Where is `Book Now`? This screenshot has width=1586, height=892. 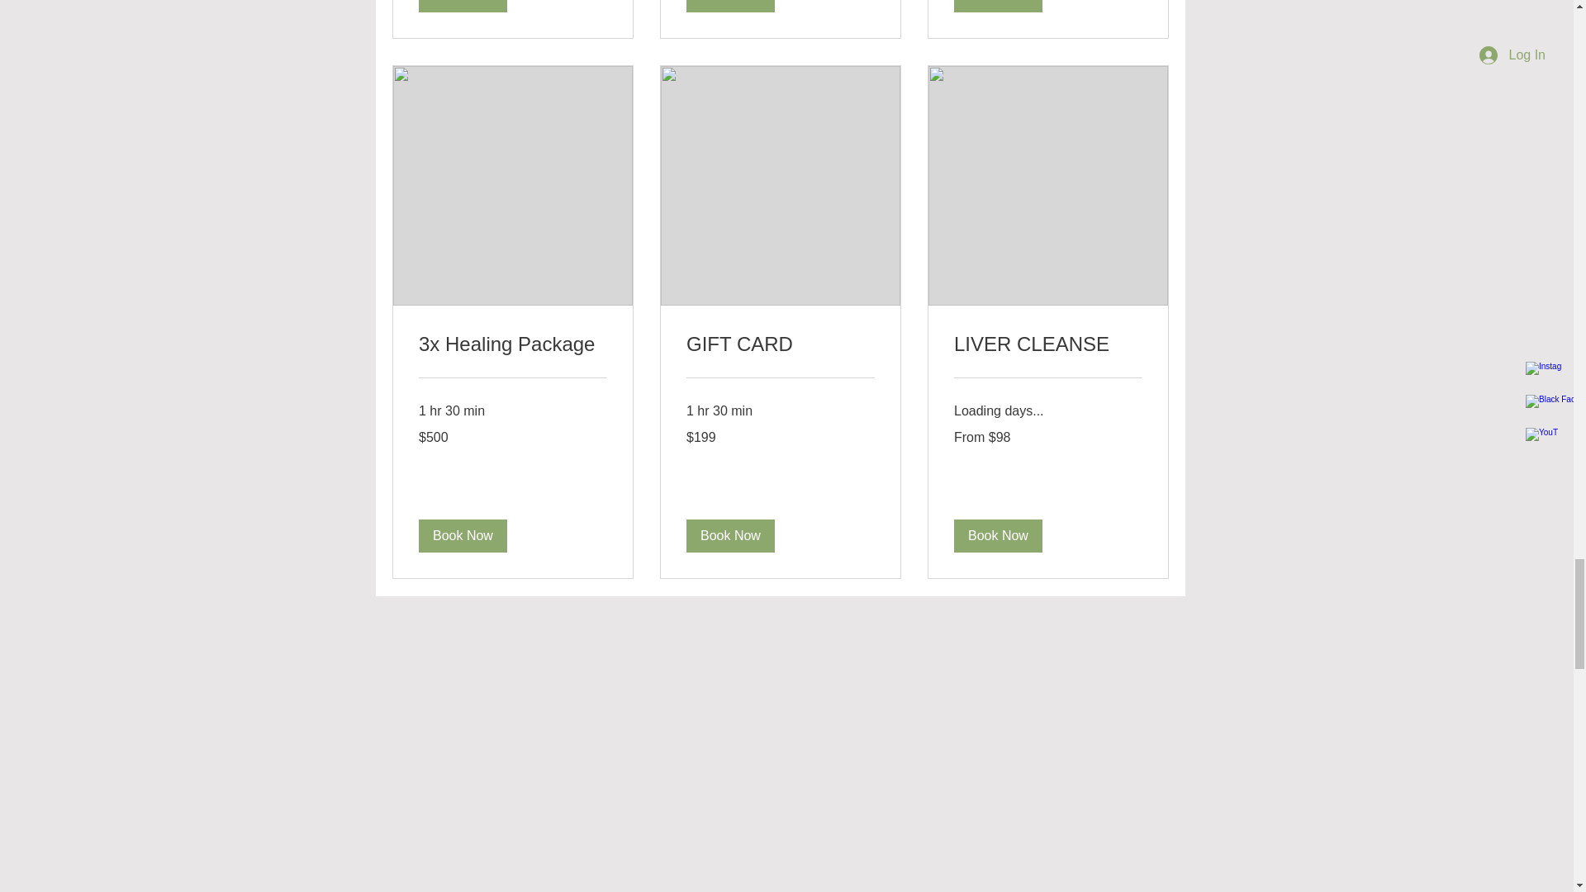
Book Now is located at coordinates (462, 536).